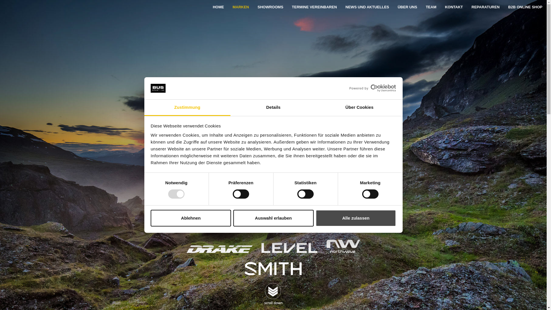  Describe the element at coordinates (218, 7) in the screenshot. I see `HOME` at that location.